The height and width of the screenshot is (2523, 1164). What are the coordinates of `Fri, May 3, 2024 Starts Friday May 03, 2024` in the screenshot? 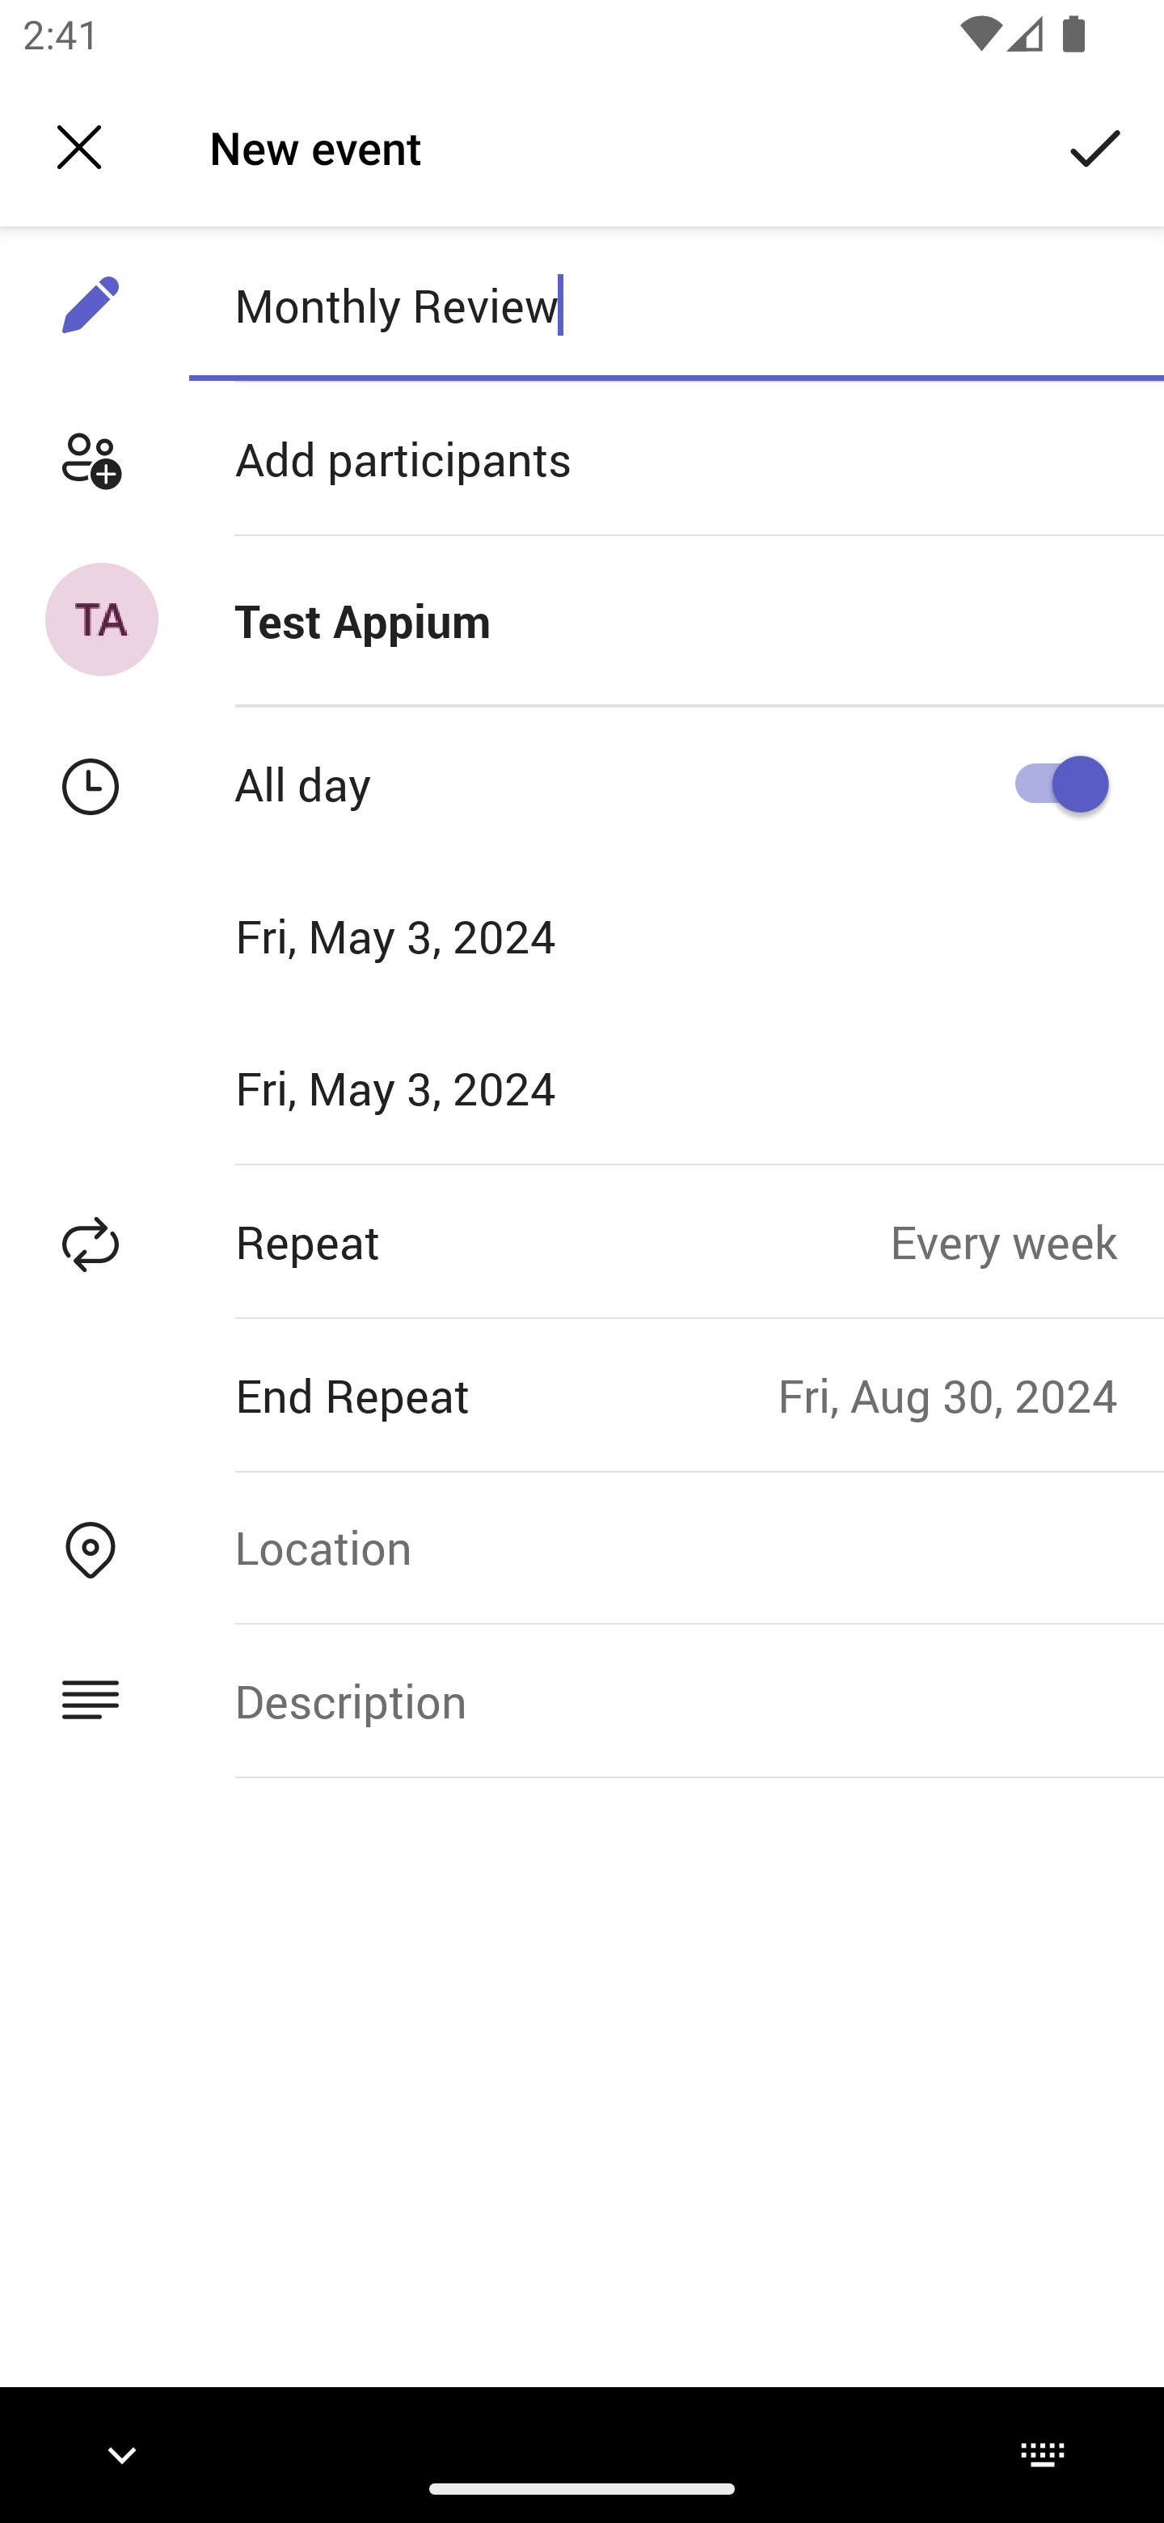 It's located at (464, 936).